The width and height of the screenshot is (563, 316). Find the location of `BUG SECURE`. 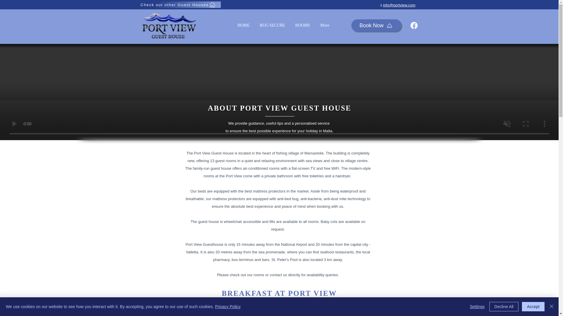

BUG SECURE is located at coordinates (272, 25).